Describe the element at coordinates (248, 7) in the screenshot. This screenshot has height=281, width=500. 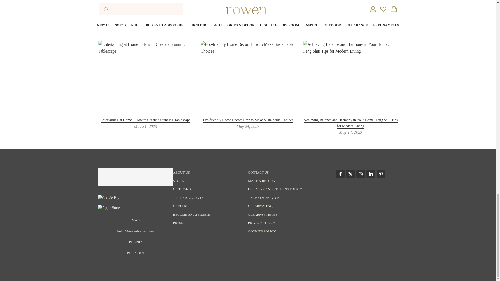
I see `Back to Blog` at that location.